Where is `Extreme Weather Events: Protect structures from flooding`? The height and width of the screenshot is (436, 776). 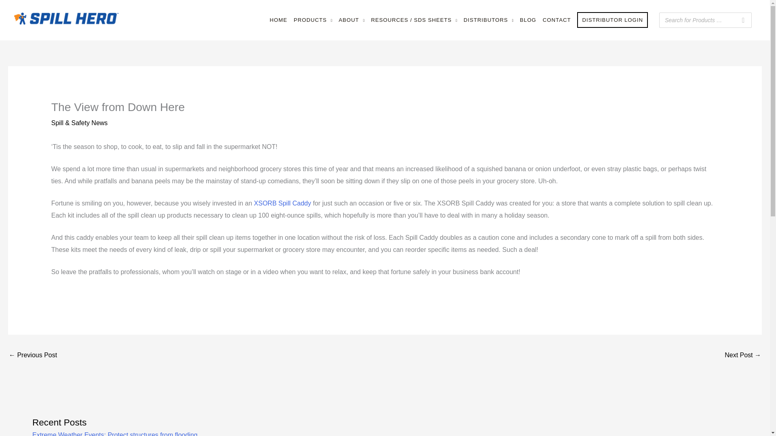
Extreme Weather Events: Protect structures from flooding is located at coordinates (115, 434).